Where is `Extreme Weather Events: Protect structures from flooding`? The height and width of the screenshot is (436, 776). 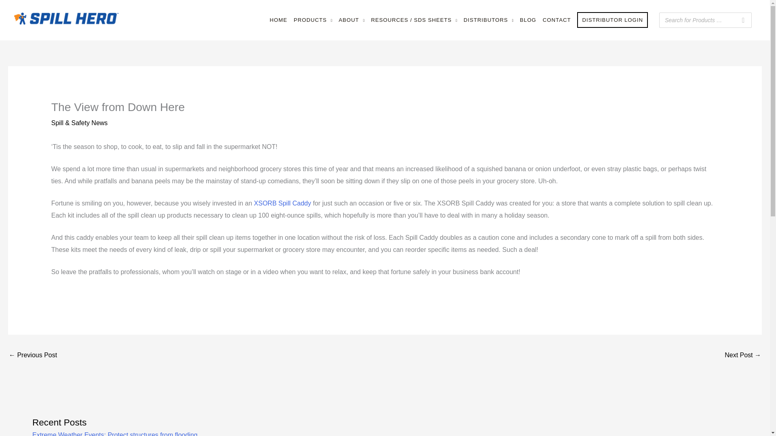
Extreme Weather Events: Protect structures from flooding is located at coordinates (115, 434).